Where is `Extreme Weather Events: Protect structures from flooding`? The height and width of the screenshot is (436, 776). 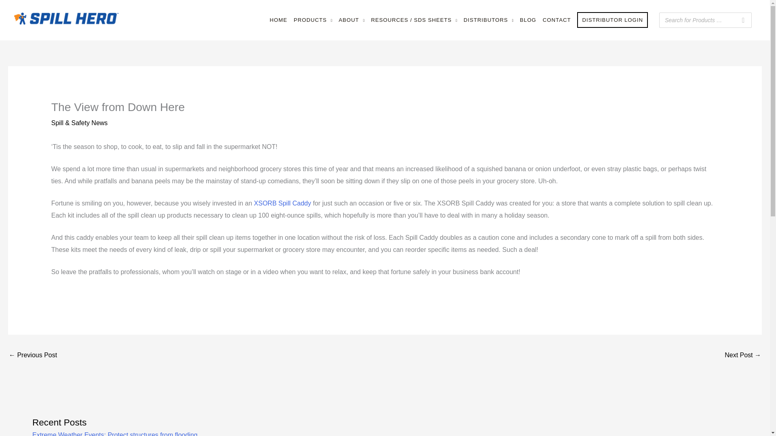
Extreme Weather Events: Protect structures from flooding is located at coordinates (115, 434).